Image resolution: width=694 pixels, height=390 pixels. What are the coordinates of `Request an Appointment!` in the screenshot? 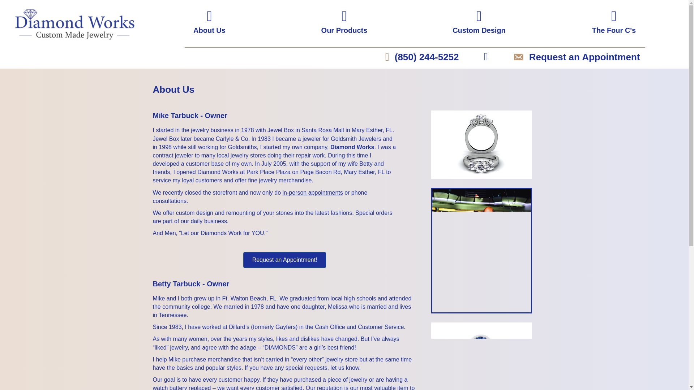 It's located at (285, 260).